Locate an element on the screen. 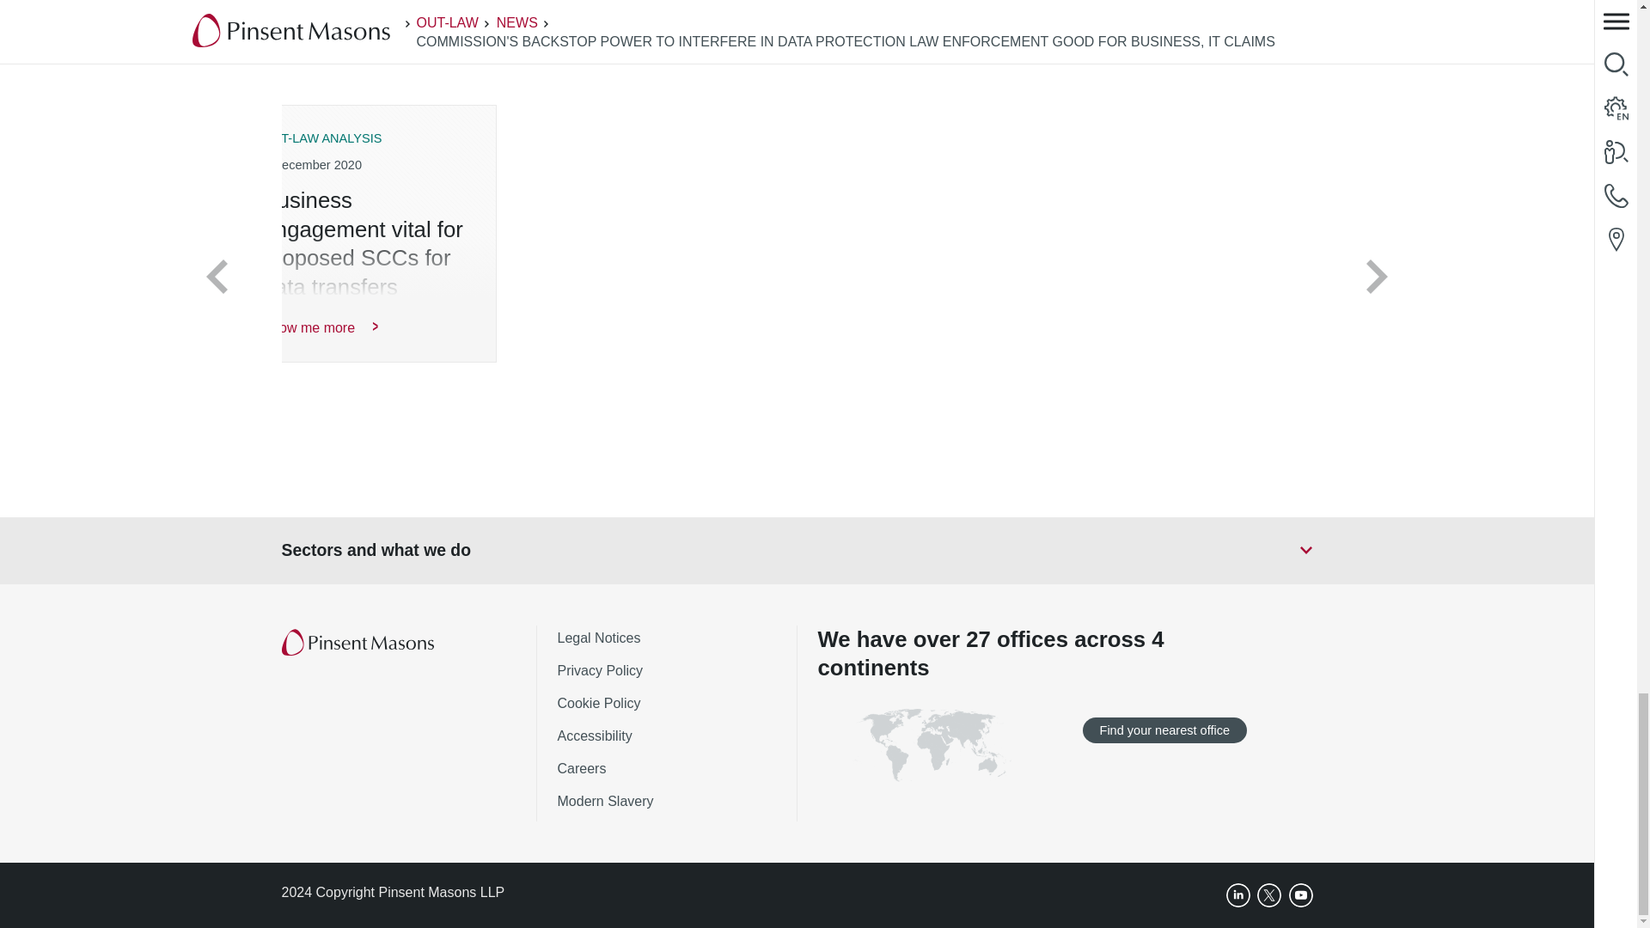 This screenshot has height=928, width=1650. Pinsent Masons LinkedIn is located at coordinates (1237, 895).